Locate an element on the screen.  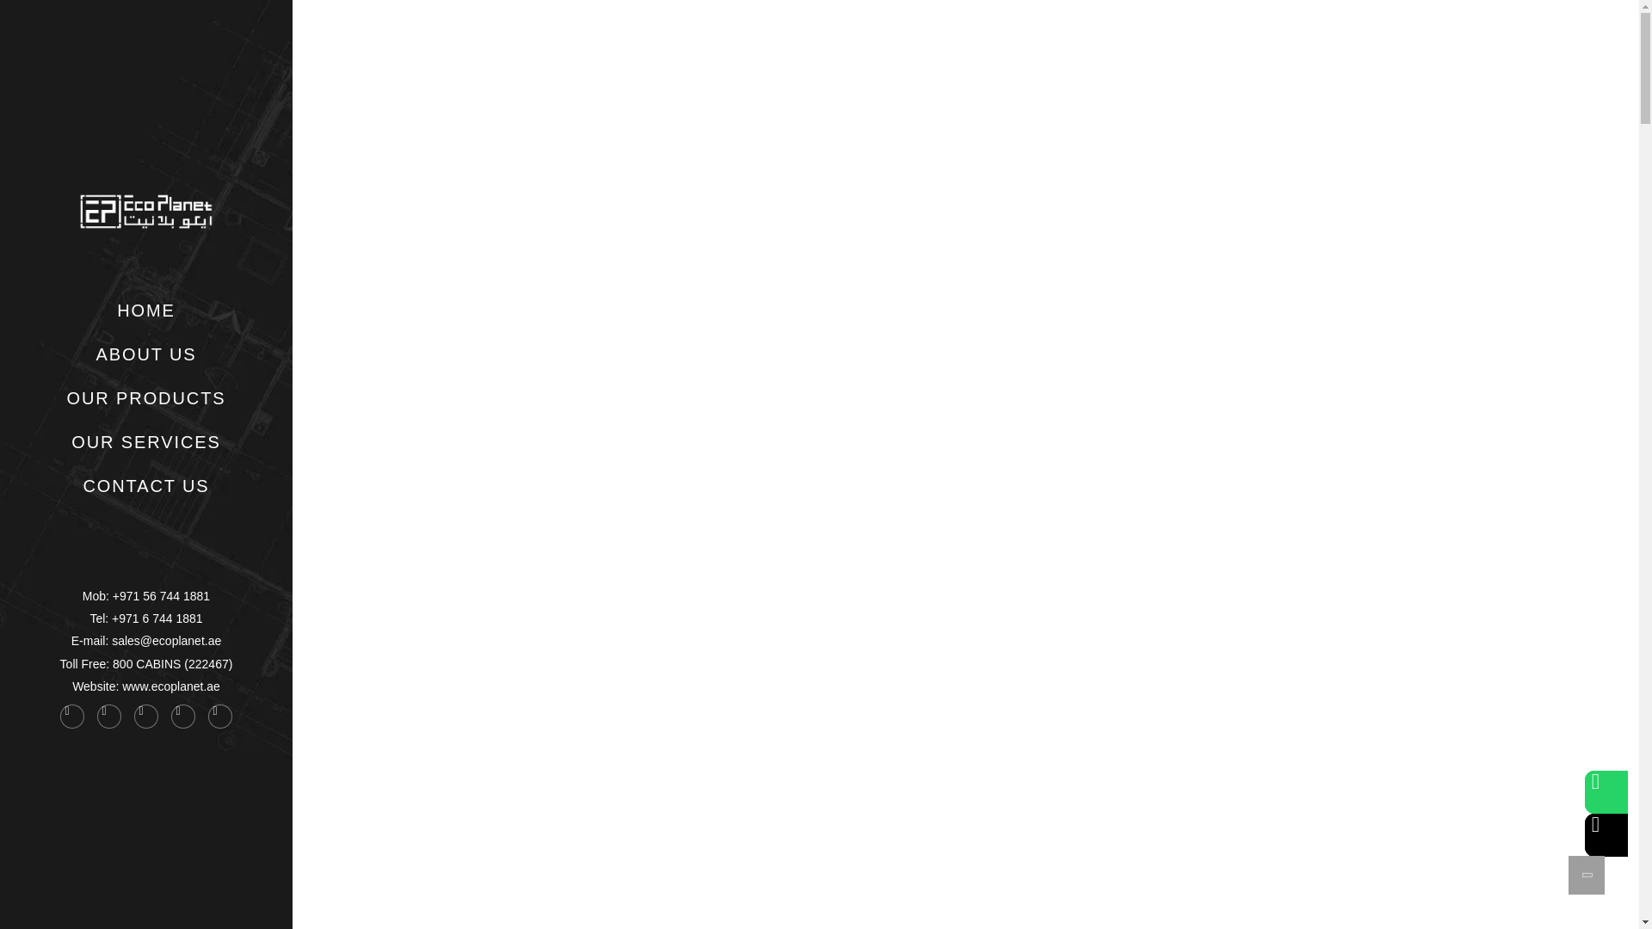
CONTACT US is located at coordinates (146, 485).